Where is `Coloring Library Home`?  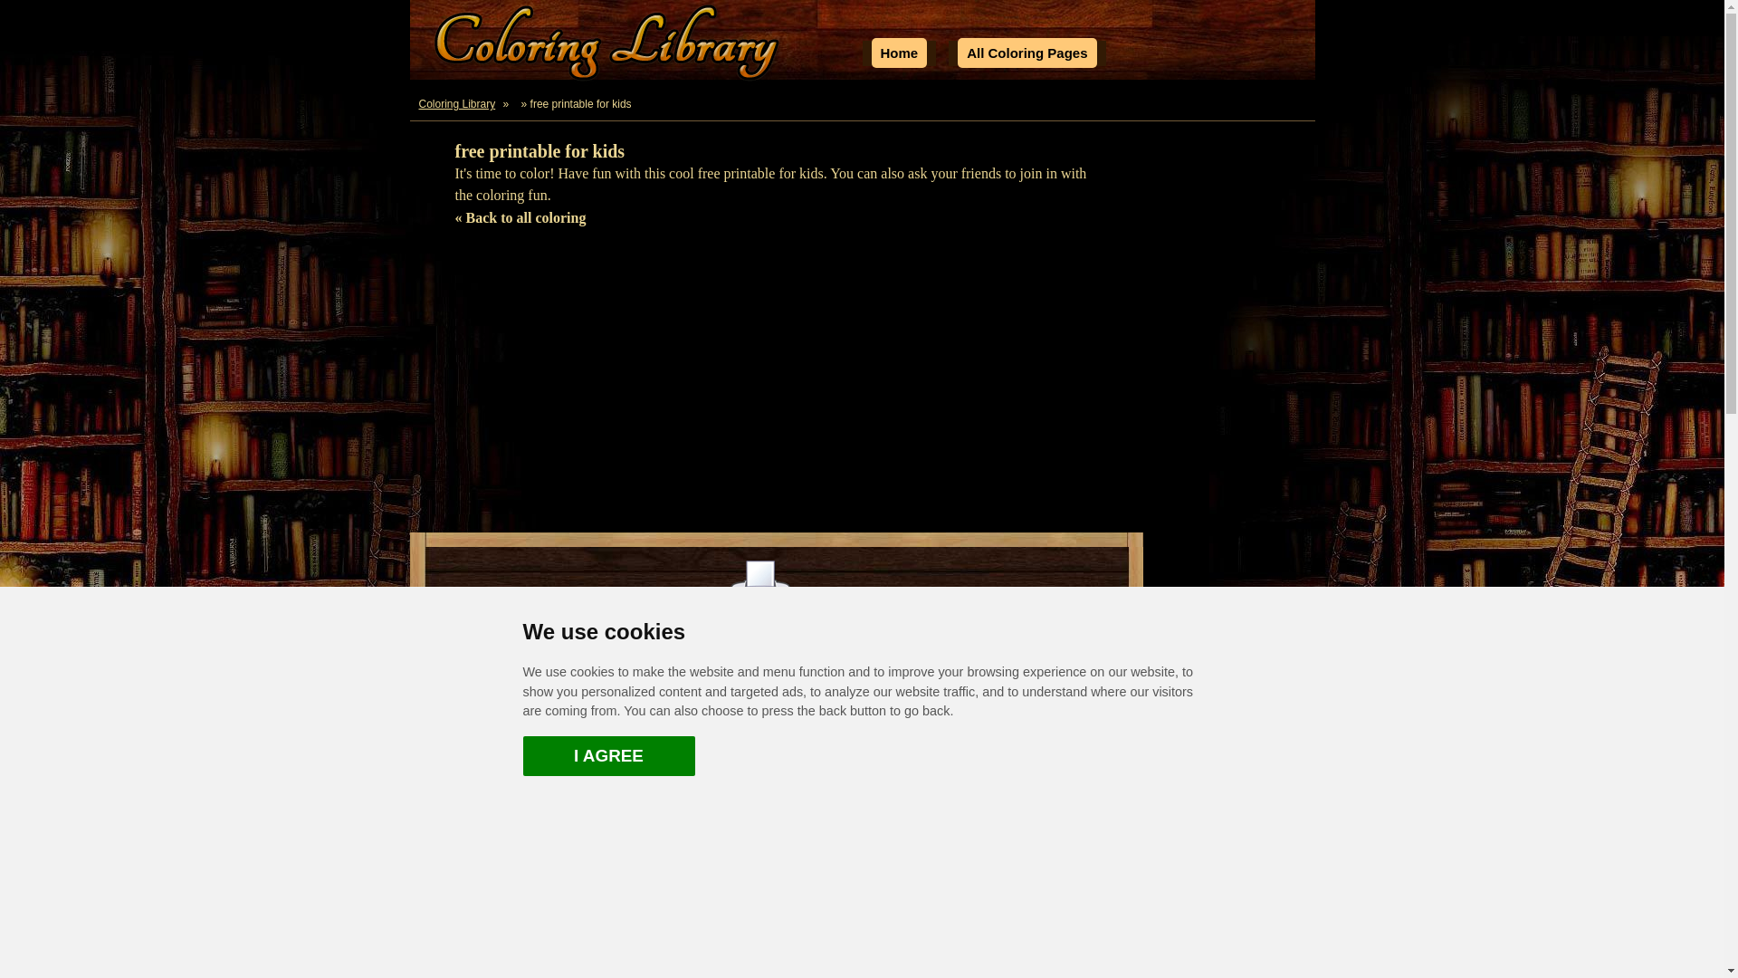
Coloring Library Home is located at coordinates (608, 45).